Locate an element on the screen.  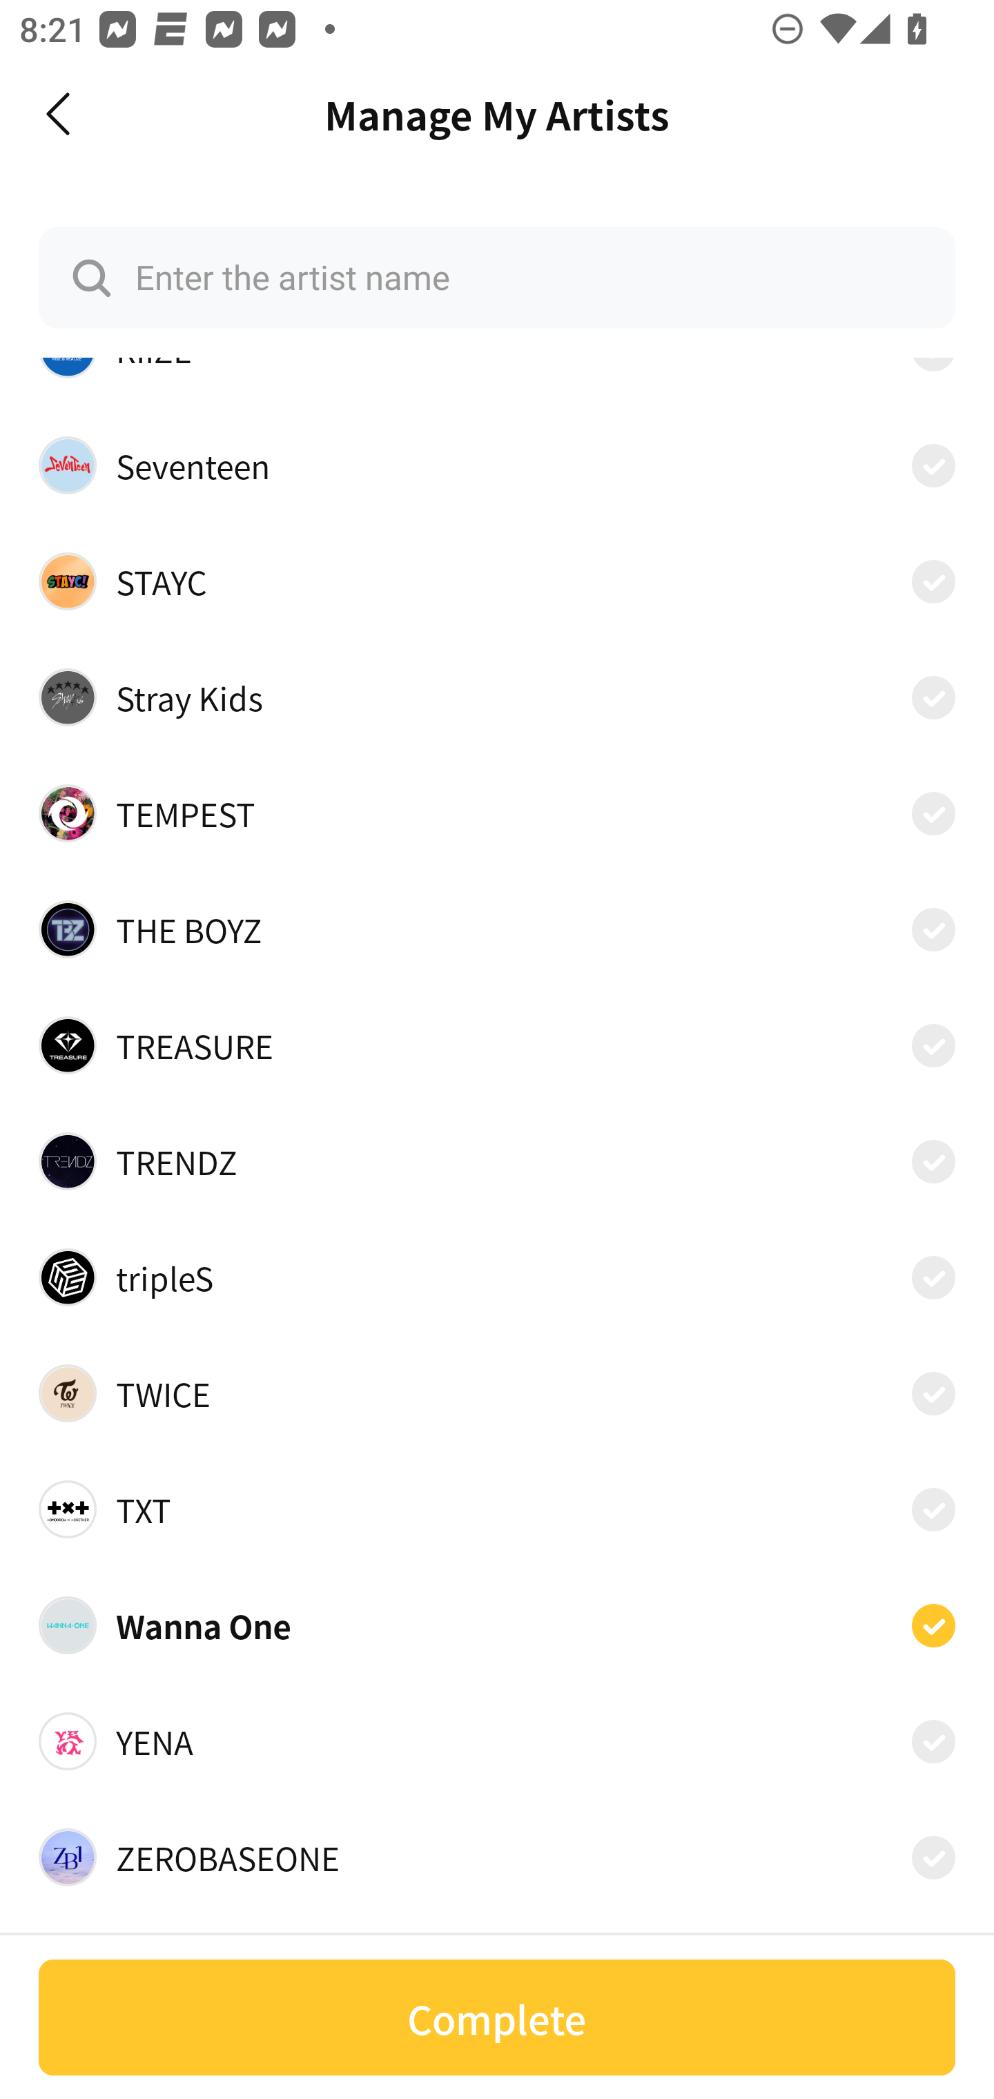
TWICE is located at coordinates (497, 1393).